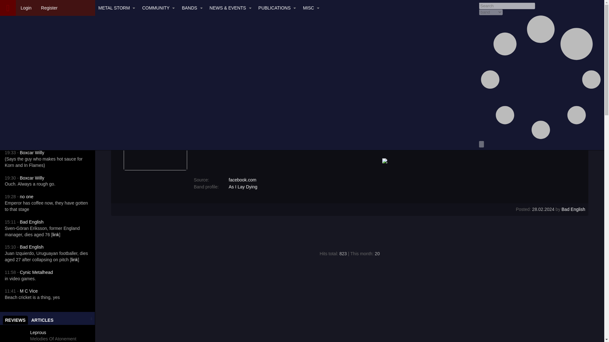 Image resolution: width=609 pixels, height=342 pixels. Describe the element at coordinates (53, 336) in the screenshot. I see `with Mark Deeks` at that location.